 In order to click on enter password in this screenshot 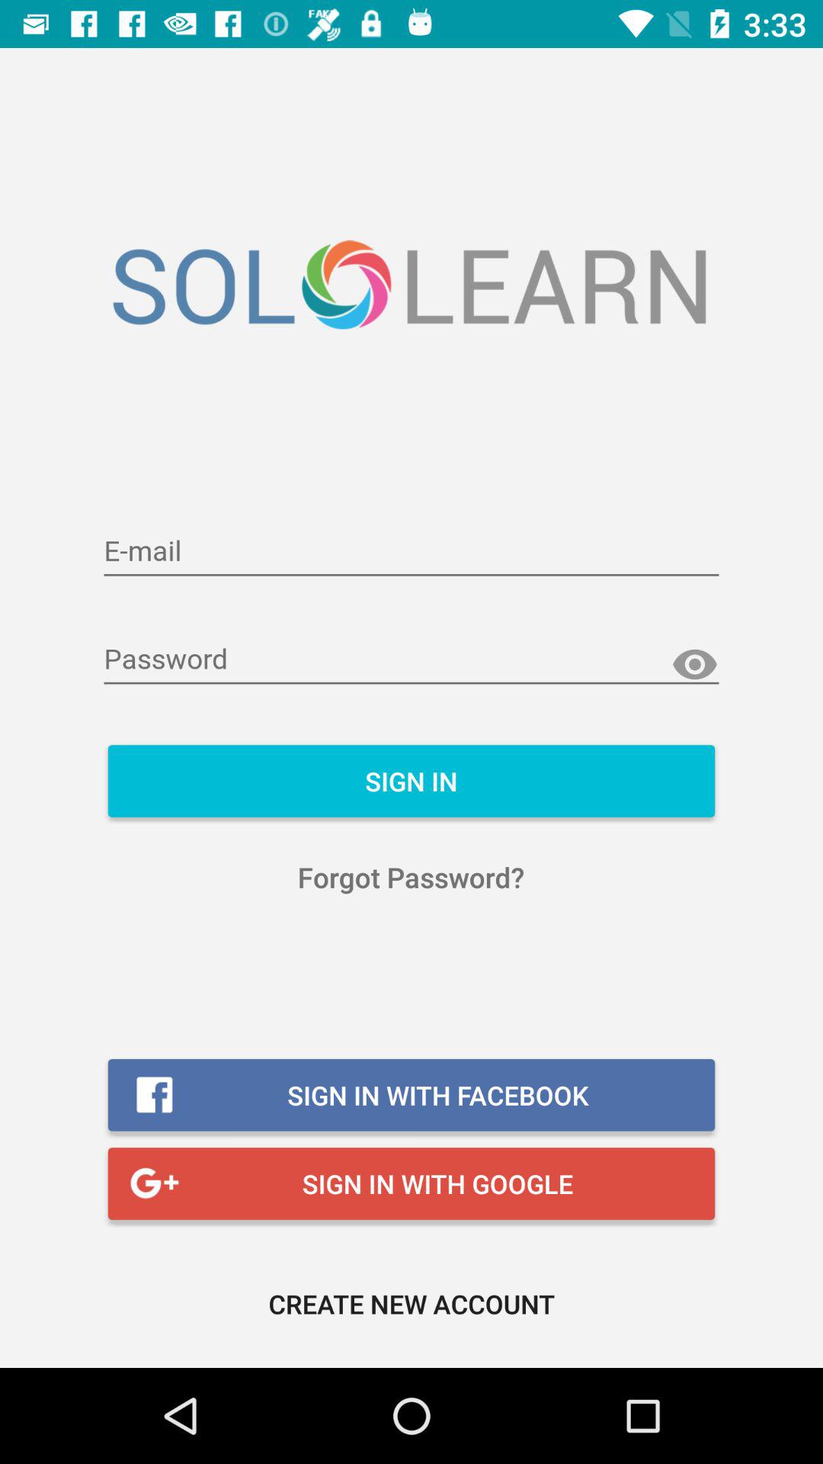, I will do `click(411, 660)`.